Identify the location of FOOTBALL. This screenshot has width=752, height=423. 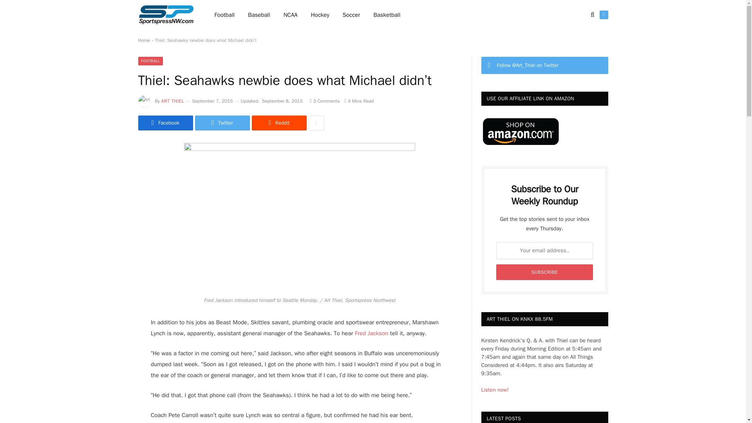
(150, 61).